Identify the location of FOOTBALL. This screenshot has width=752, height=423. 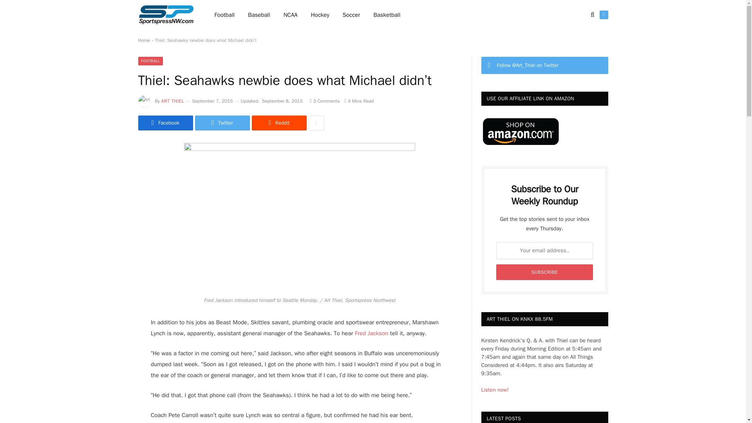
(150, 61).